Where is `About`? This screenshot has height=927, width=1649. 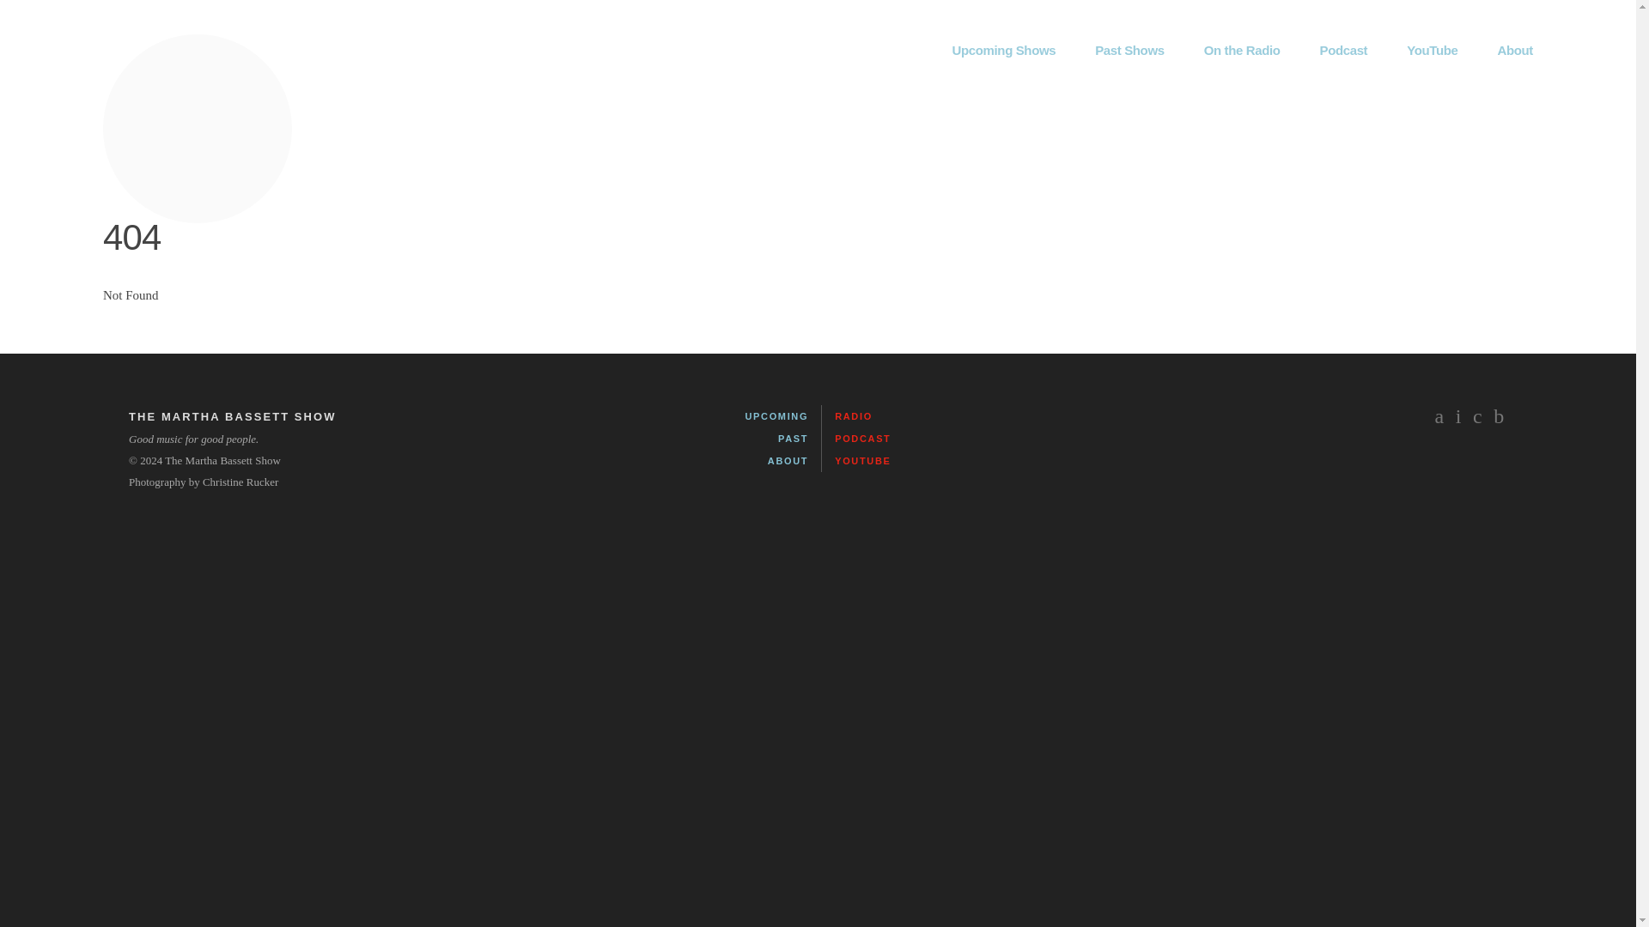 About is located at coordinates (1515, 50).